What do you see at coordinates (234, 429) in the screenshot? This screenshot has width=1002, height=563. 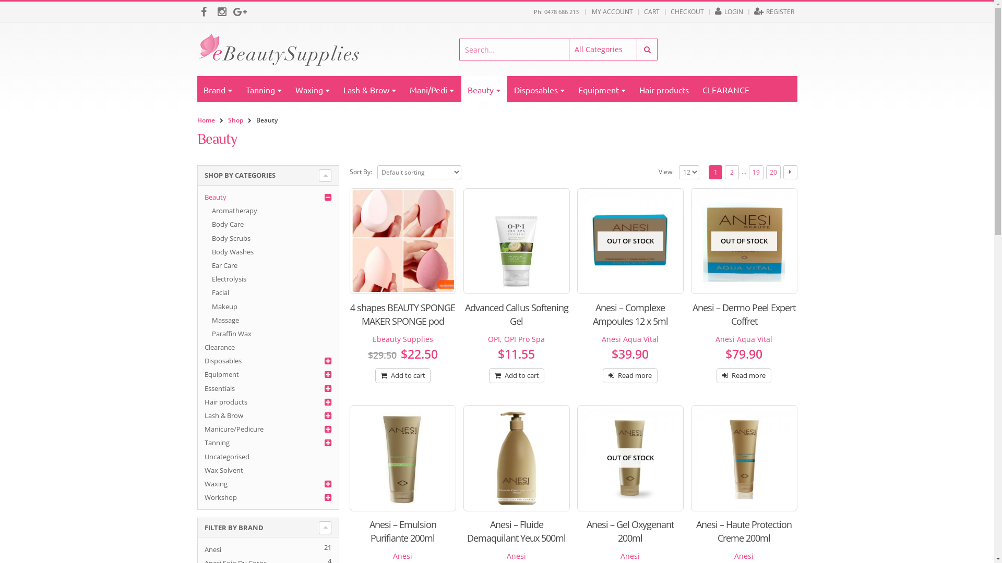 I see `Manicure/Pedicure` at bounding box center [234, 429].